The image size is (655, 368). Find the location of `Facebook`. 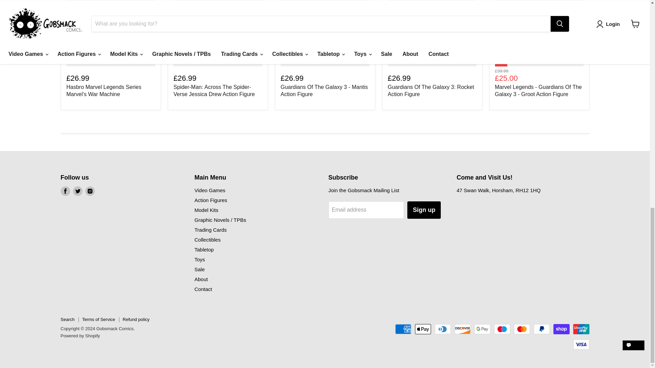

Facebook is located at coordinates (65, 191).